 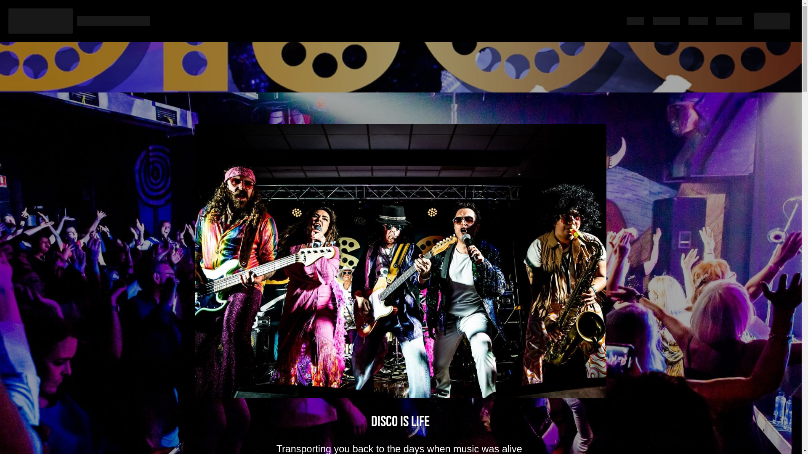 What do you see at coordinates (729, 21) in the screenshot?
I see `GALLERY` at bounding box center [729, 21].